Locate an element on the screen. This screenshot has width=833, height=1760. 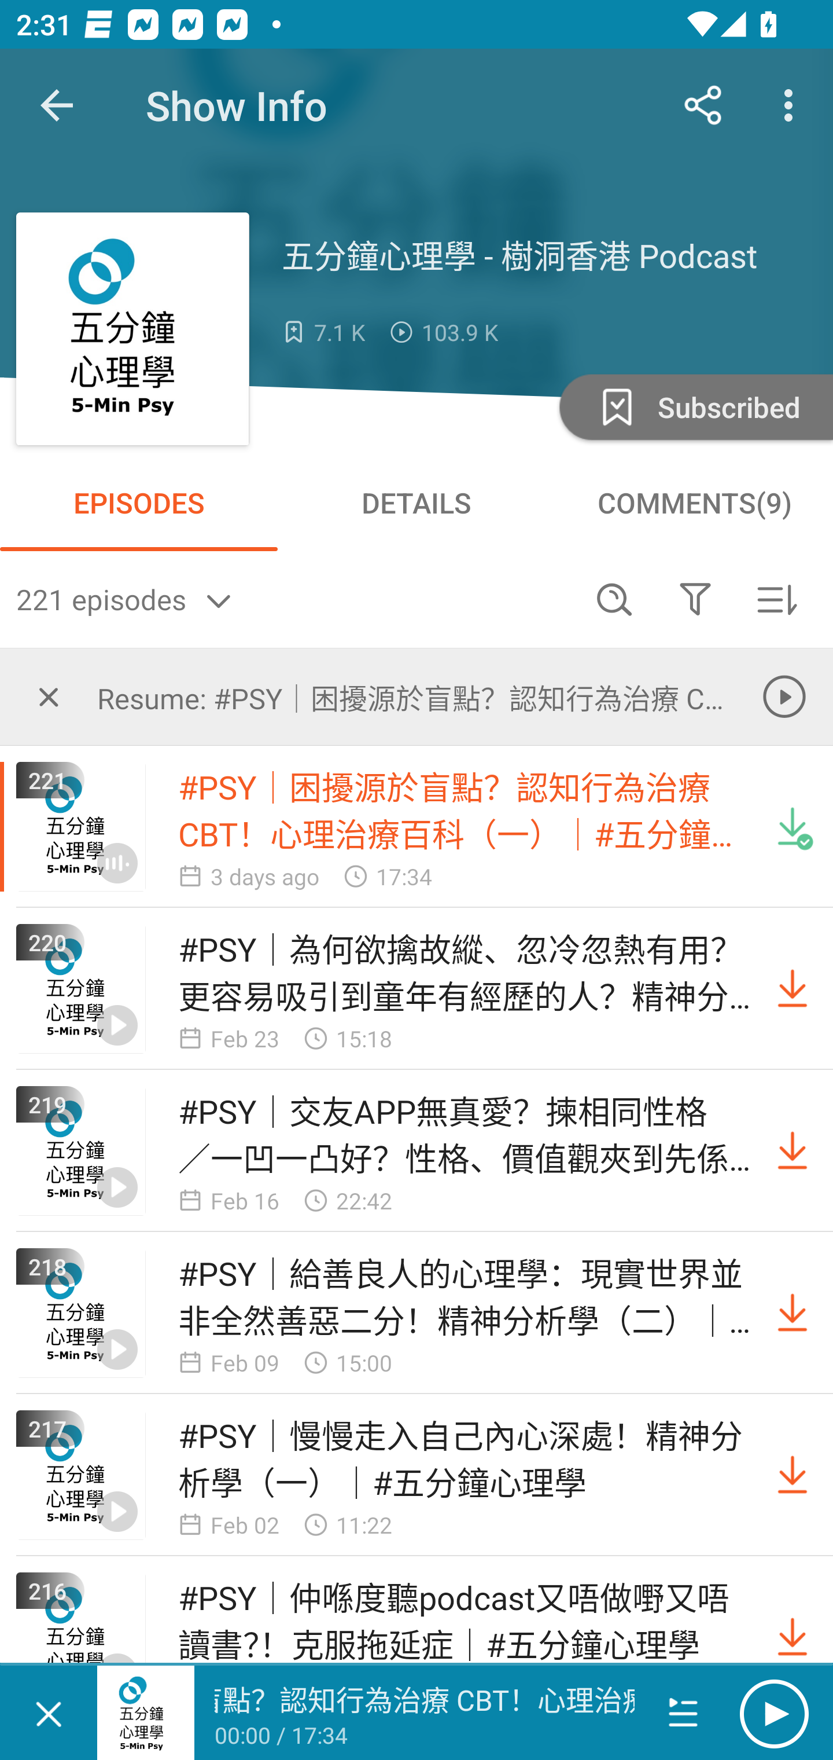
 Search is located at coordinates (614, 599).